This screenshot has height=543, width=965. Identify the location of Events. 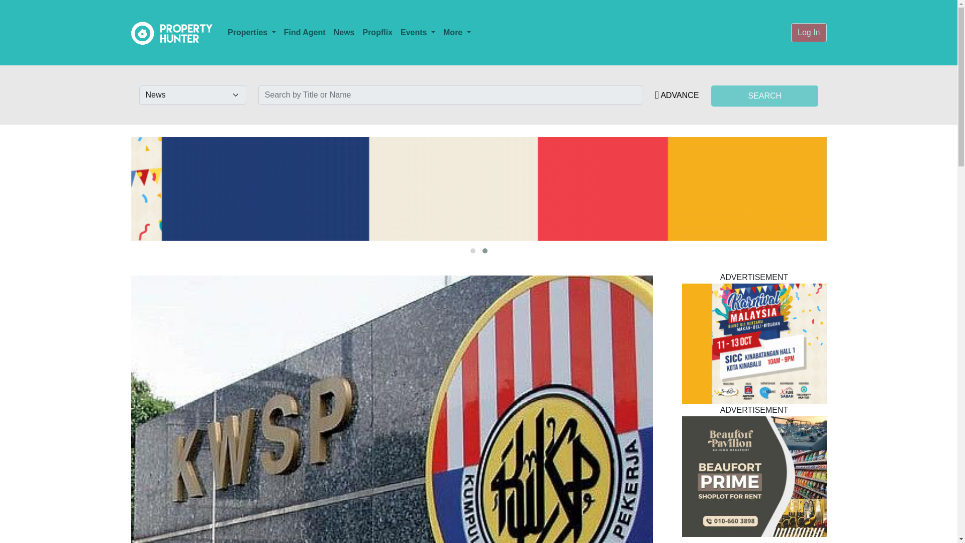
(418, 33).